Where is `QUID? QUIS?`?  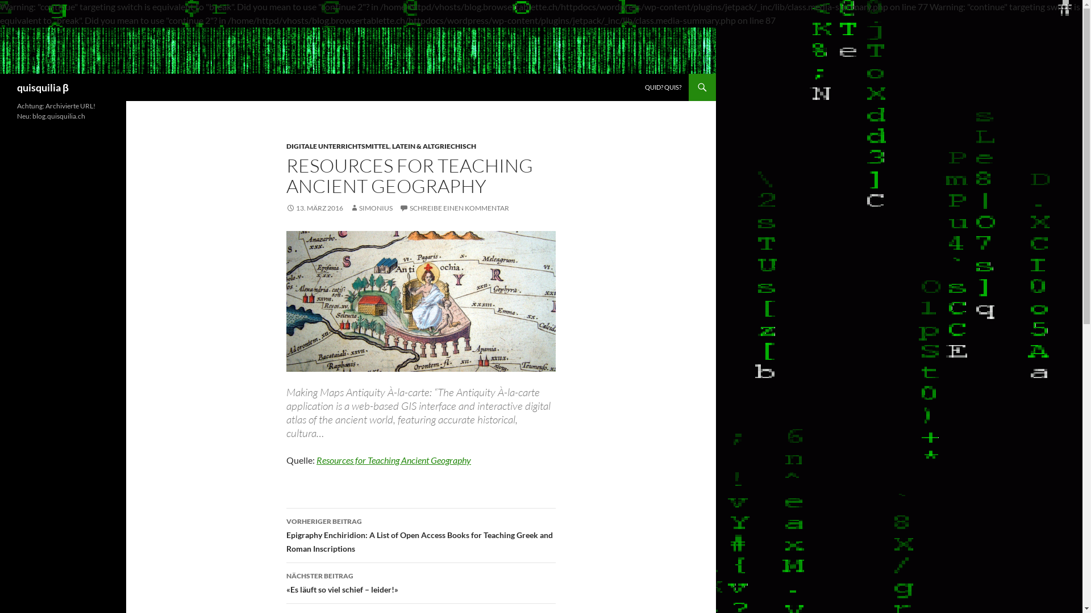
QUID? QUIS? is located at coordinates (663, 87).